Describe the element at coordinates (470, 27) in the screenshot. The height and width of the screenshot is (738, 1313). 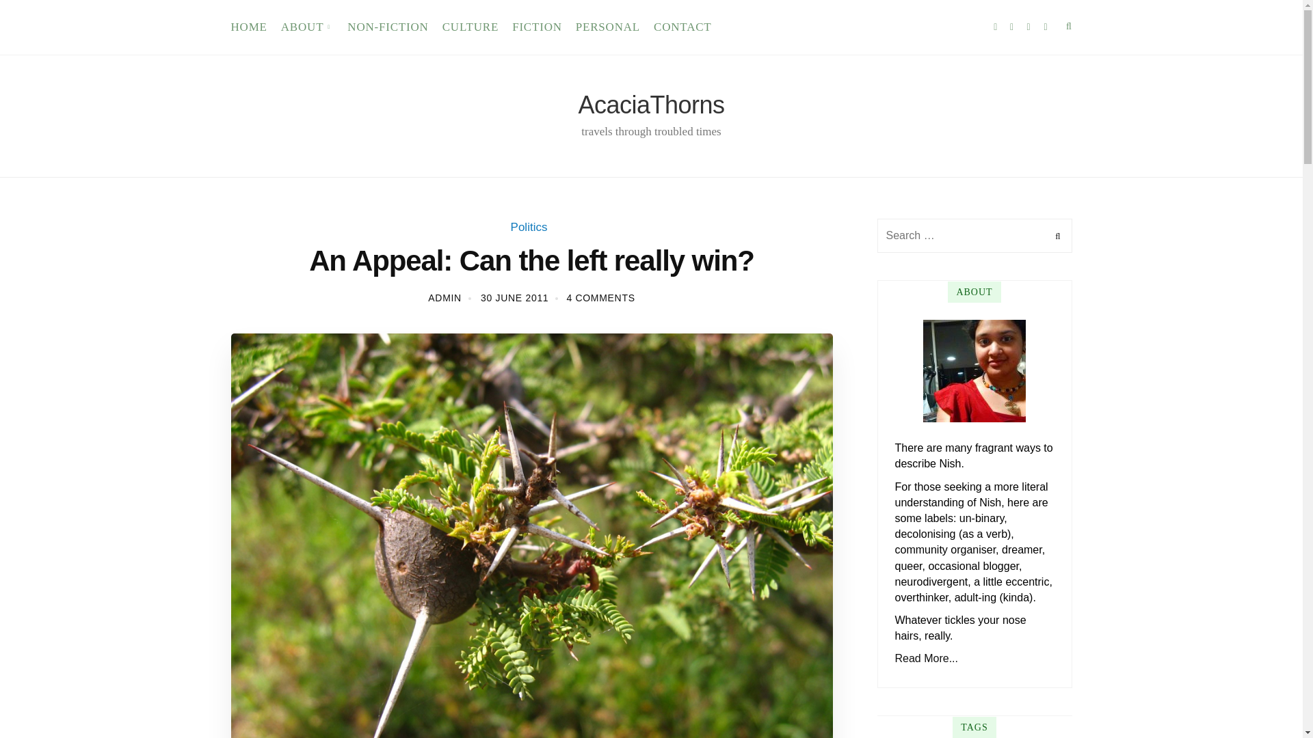
I see `CULTURE` at that location.